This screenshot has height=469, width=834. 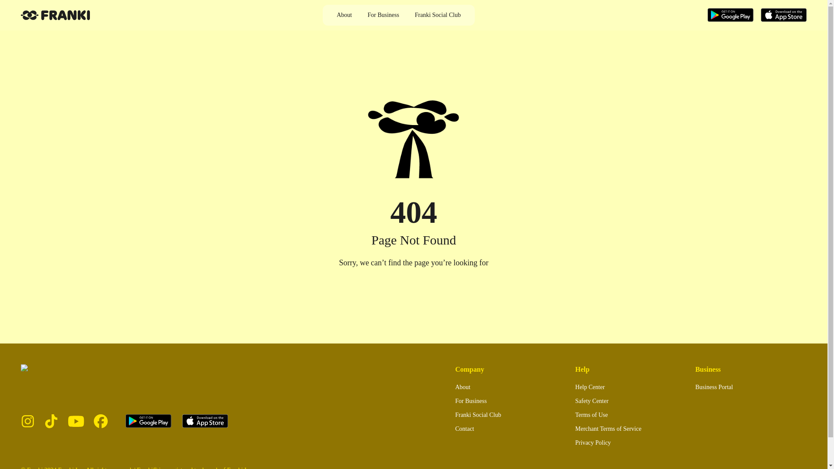 I want to click on Safety Center, so click(x=592, y=401).